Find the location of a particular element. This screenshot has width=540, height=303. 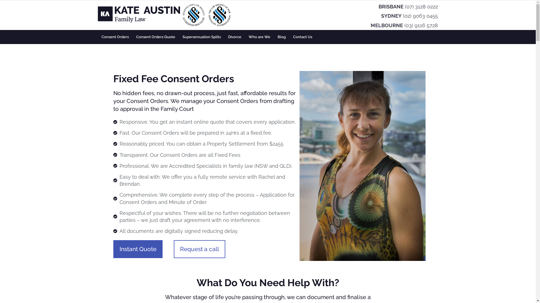

Instant Quote is located at coordinates (138, 249).